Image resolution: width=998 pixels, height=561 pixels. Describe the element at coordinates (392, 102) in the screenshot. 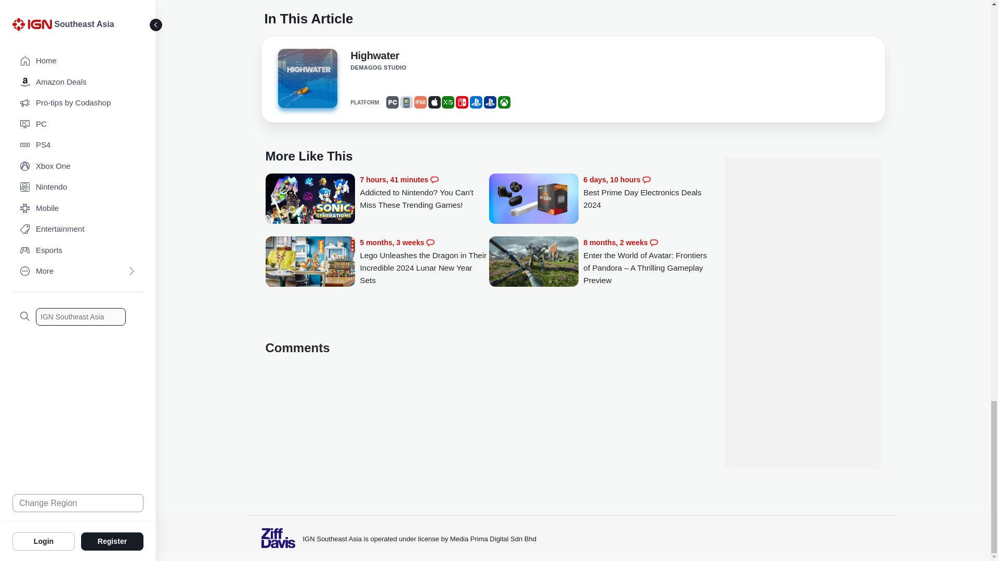

I see `PC` at that location.